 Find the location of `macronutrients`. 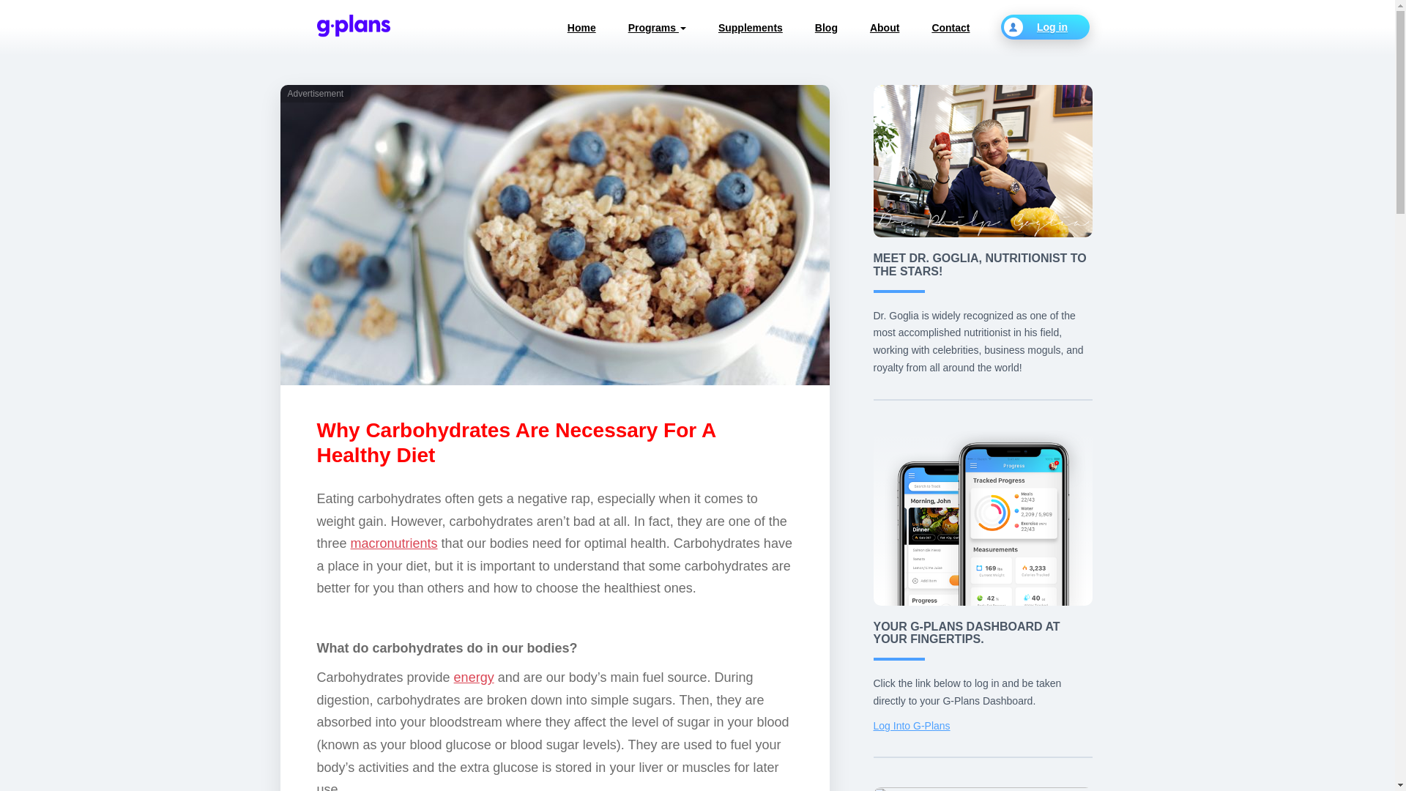

macronutrients is located at coordinates (394, 543).